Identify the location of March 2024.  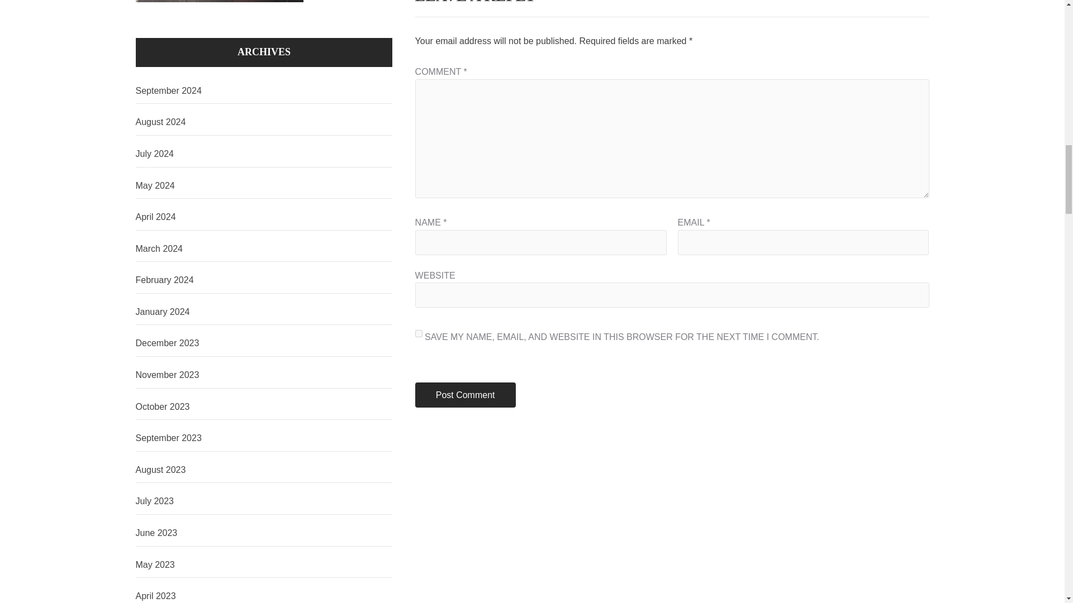
(264, 249).